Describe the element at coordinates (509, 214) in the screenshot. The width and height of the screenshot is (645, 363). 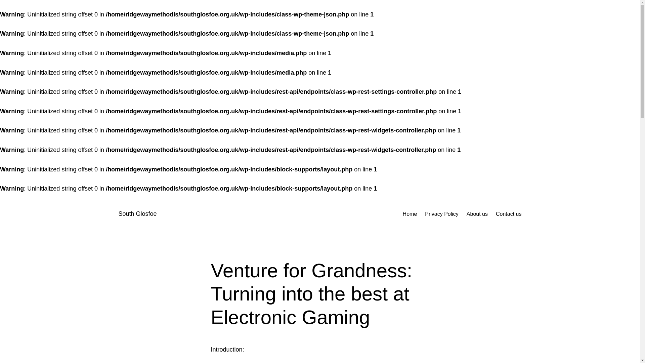
I see `Contact us` at that location.